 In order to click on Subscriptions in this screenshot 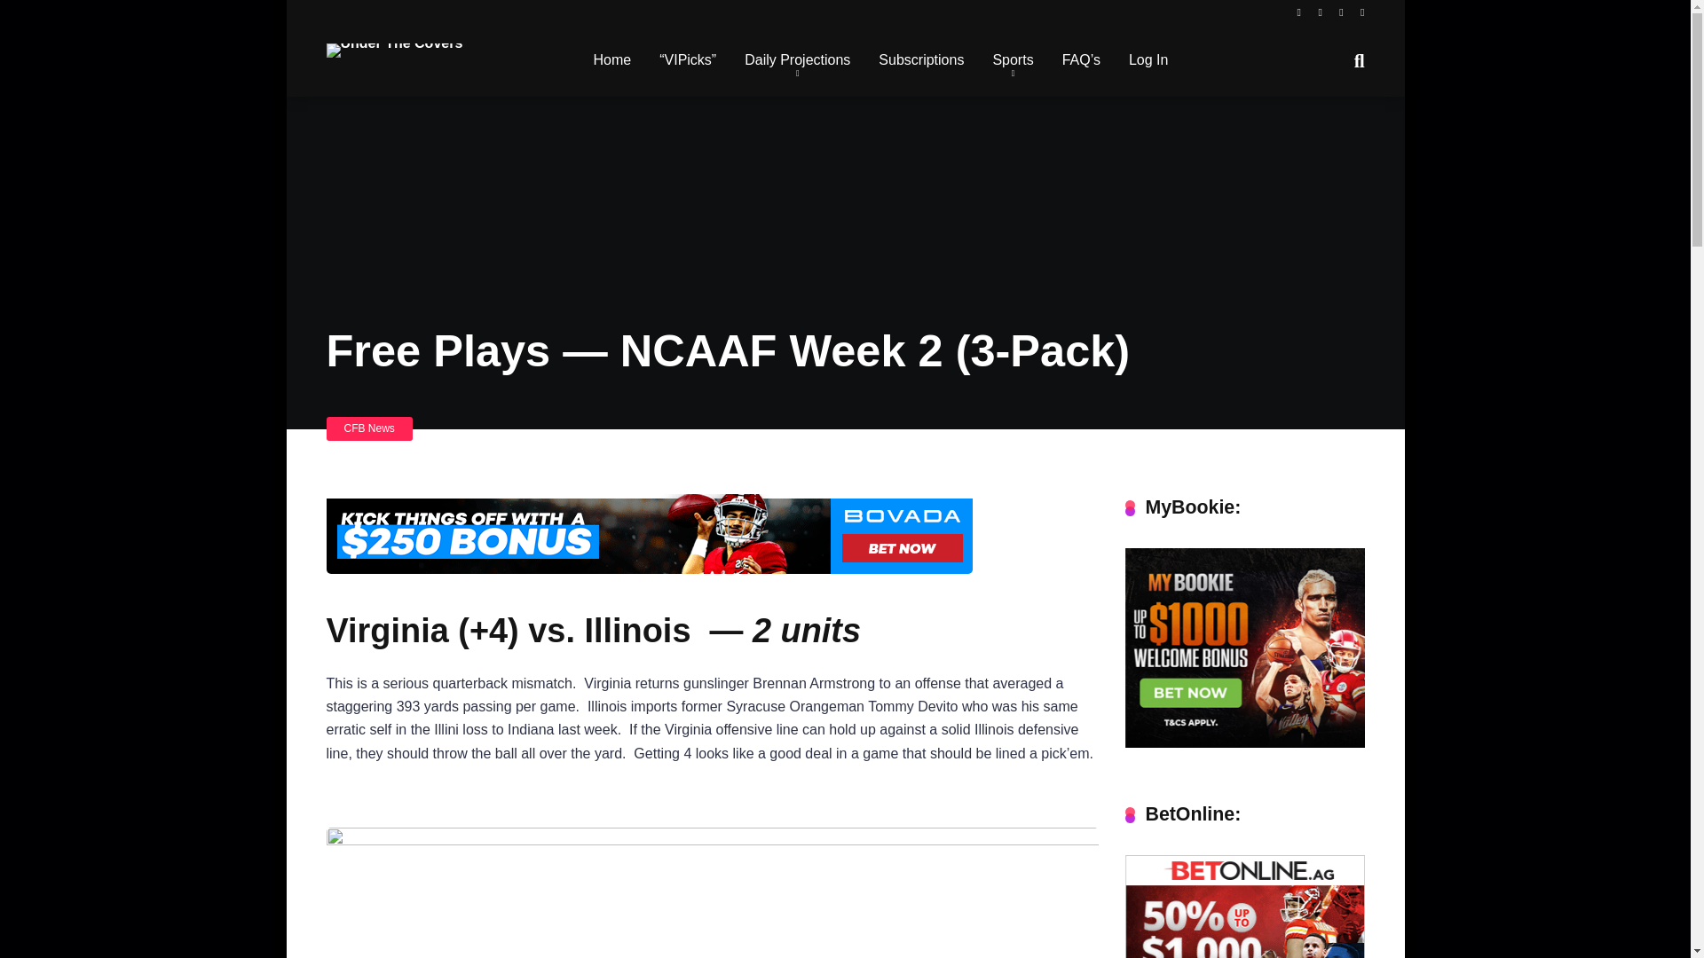, I will do `click(921, 61)`.